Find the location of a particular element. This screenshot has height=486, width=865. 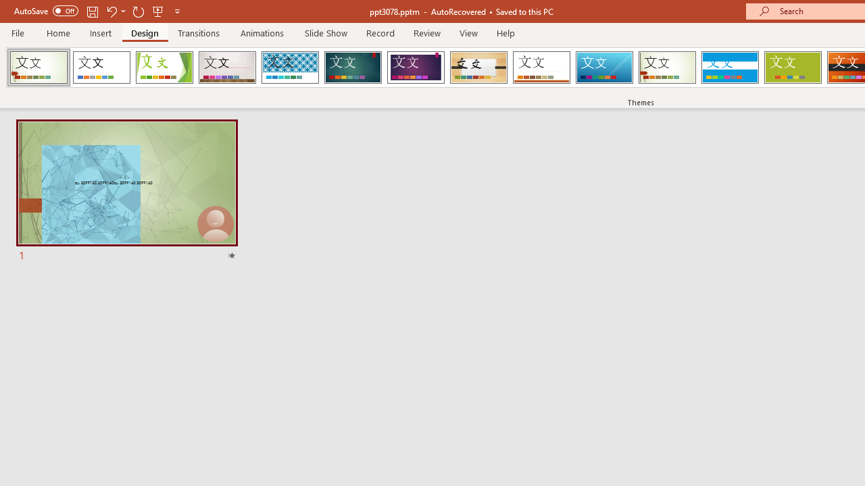

Gallery is located at coordinates (227, 67).